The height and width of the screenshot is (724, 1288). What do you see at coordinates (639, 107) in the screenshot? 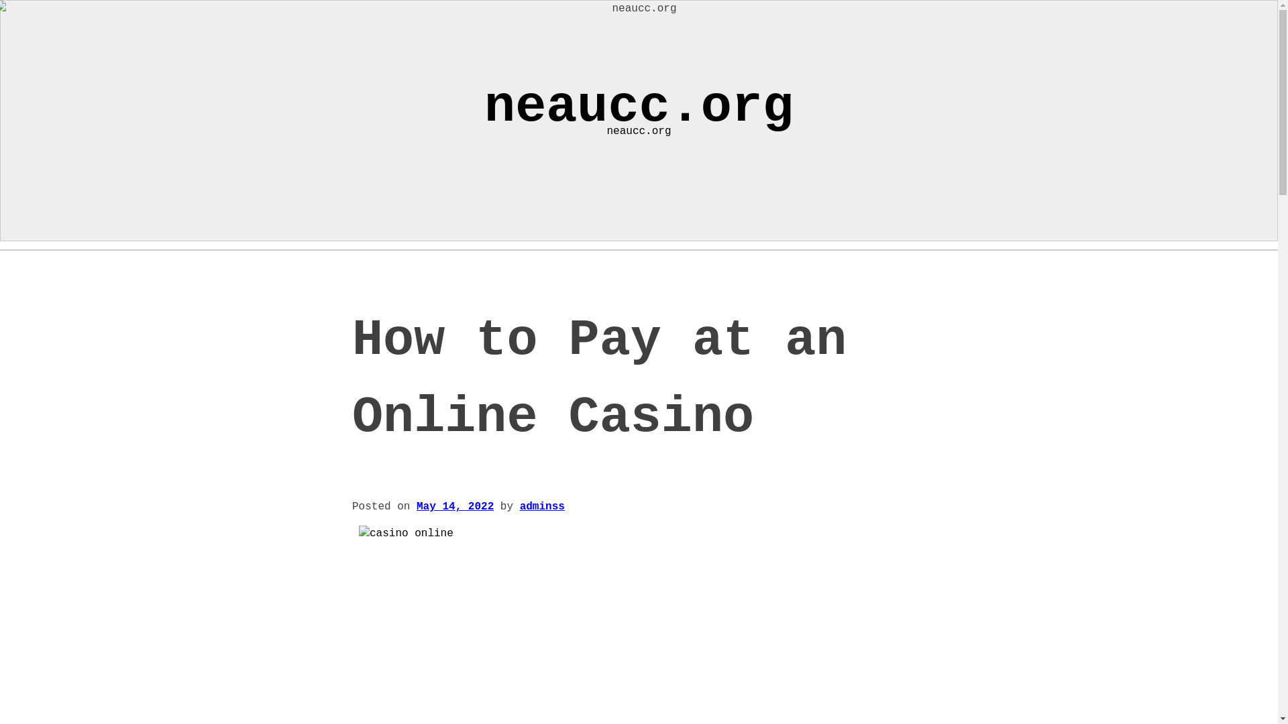
I see `neaucc.org` at bounding box center [639, 107].